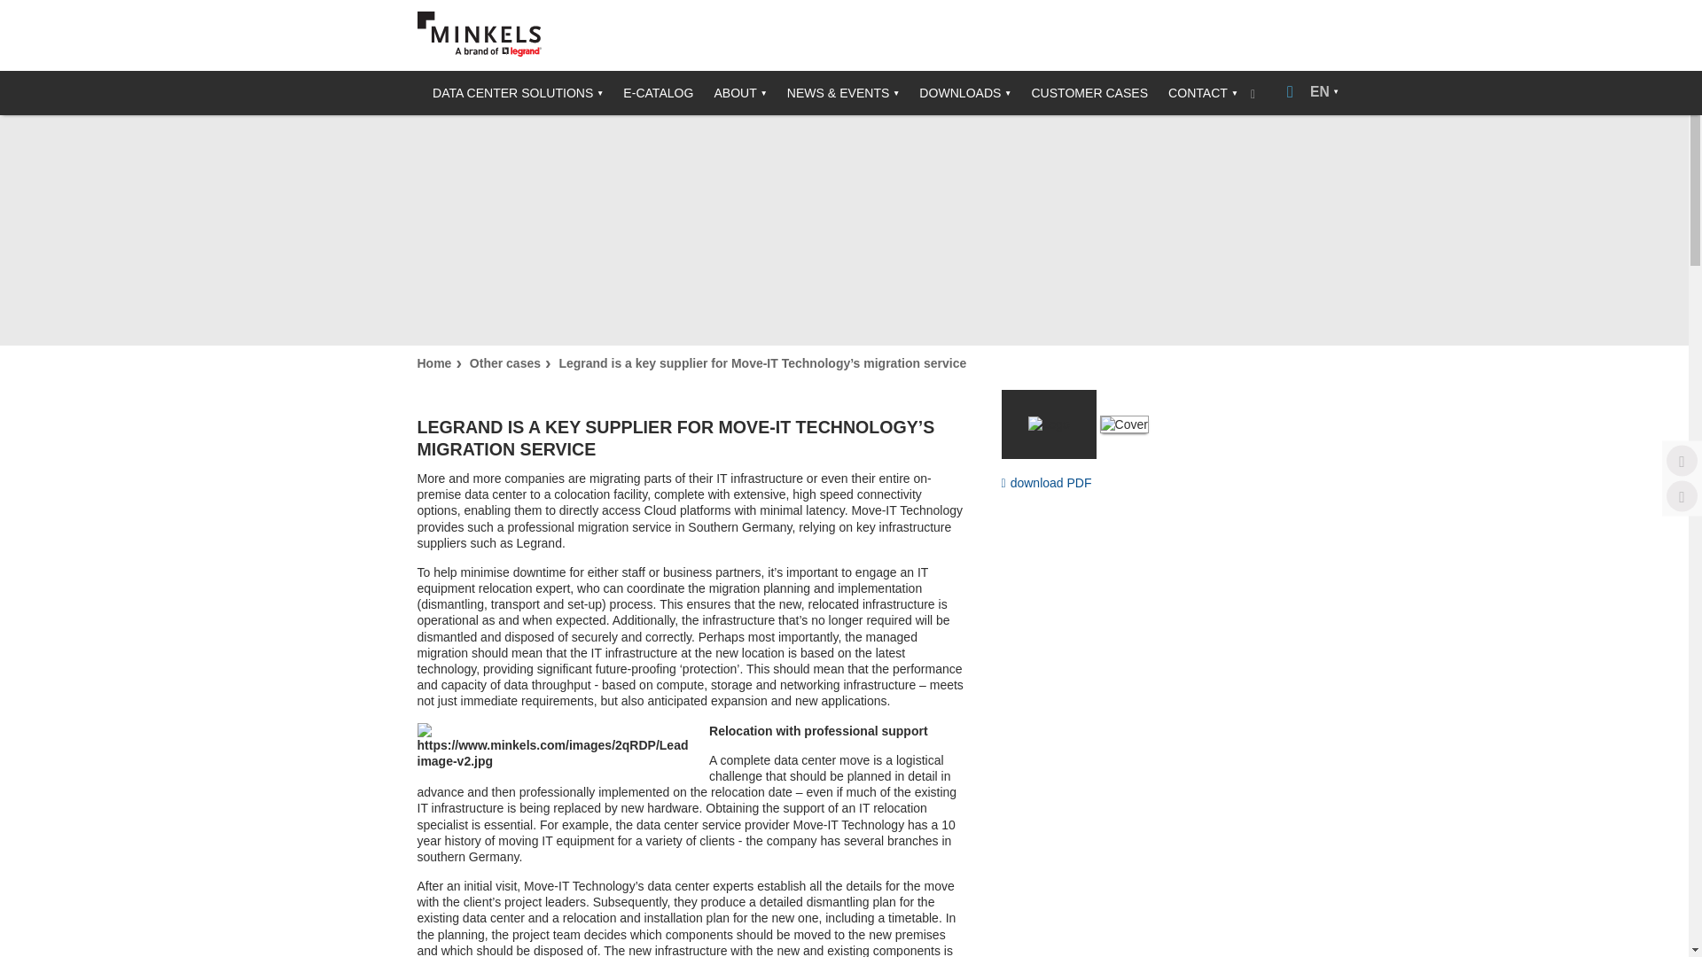 The width and height of the screenshot is (1702, 957). Describe the element at coordinates (732, 92) in the screenshot. I see `ABOUT` at that location.